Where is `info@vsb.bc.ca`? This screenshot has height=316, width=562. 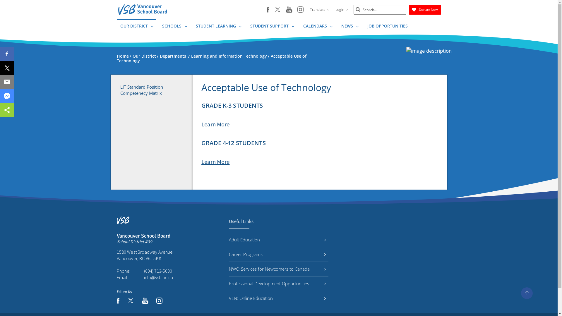
info@vsb.bc.ca is located at coordinates (158, 277).